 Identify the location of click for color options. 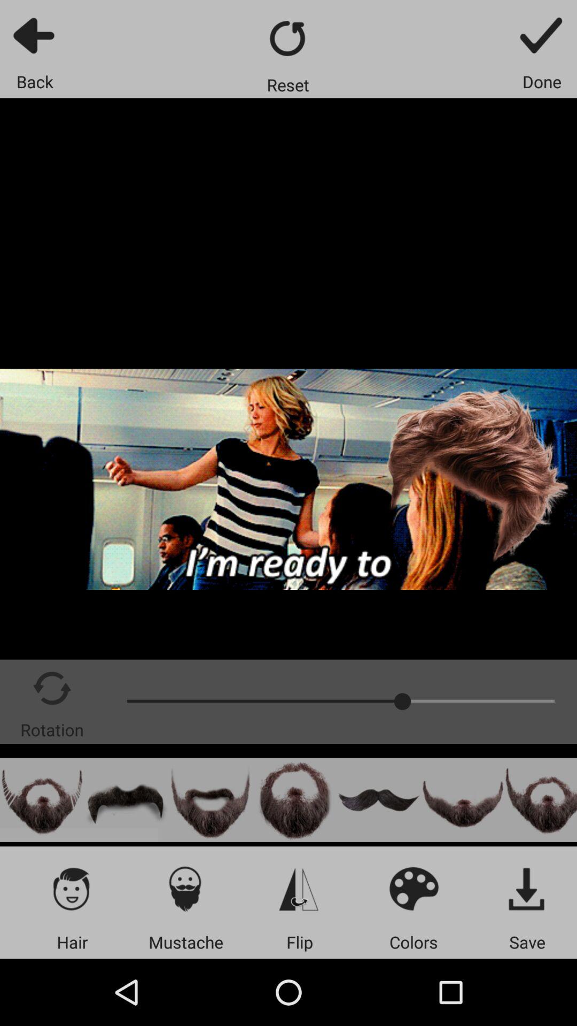
(414, 888).